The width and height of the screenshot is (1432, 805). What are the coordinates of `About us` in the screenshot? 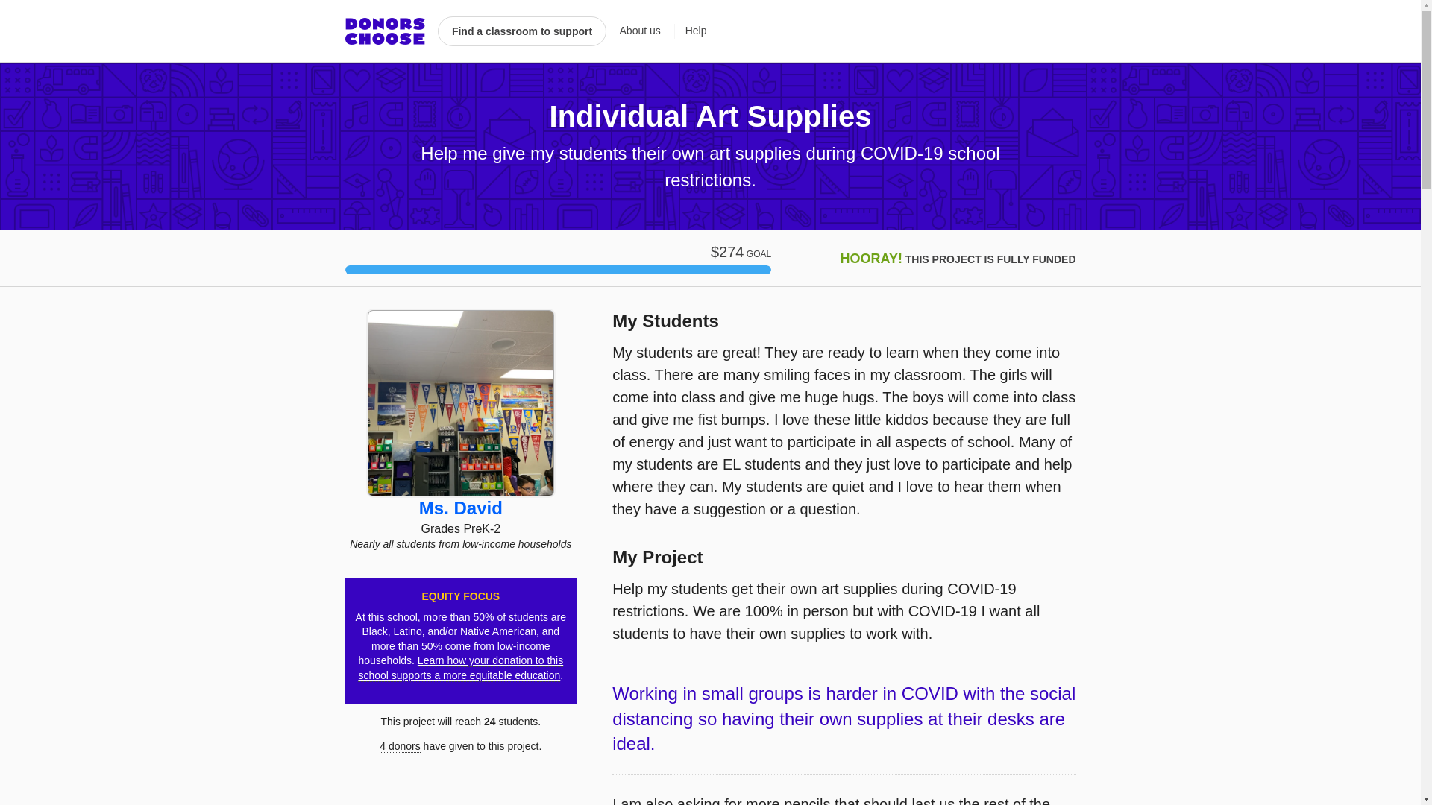 It's located at (640, 31).